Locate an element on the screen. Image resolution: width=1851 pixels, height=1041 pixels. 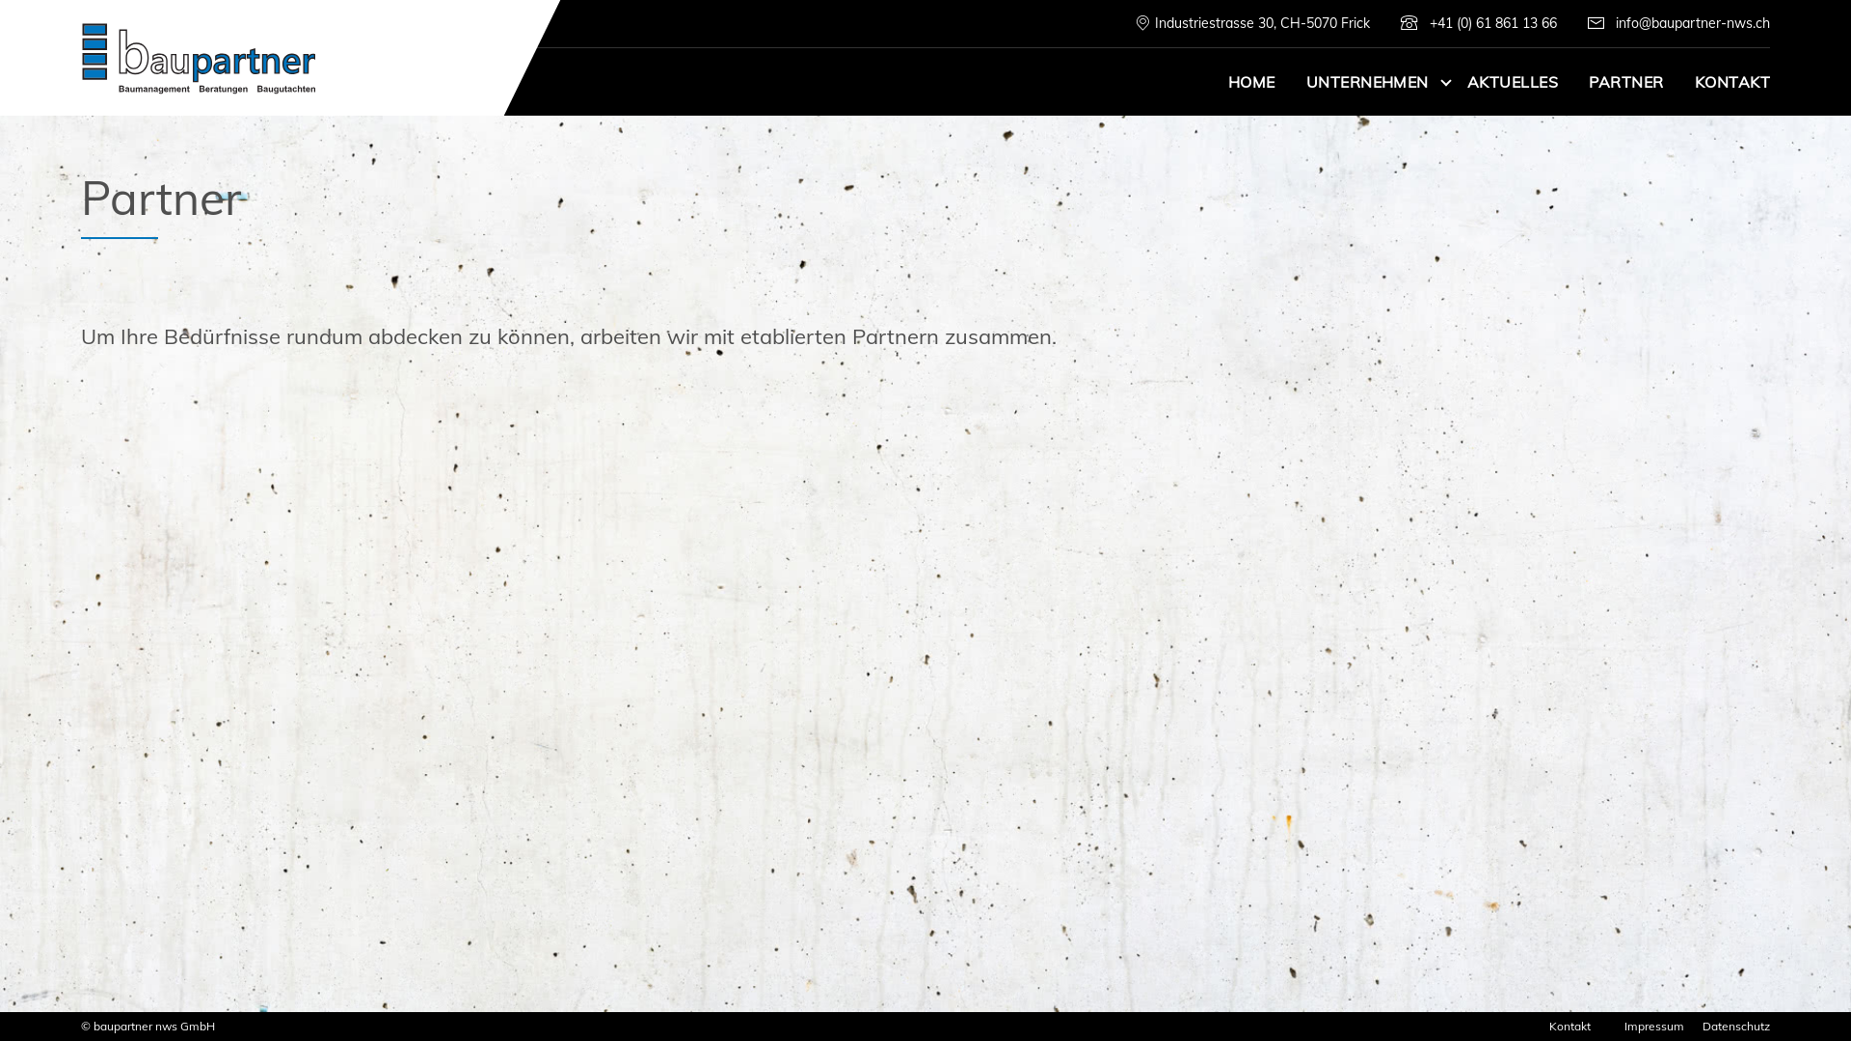
PARTNER is located at coordinates (1625, 82).